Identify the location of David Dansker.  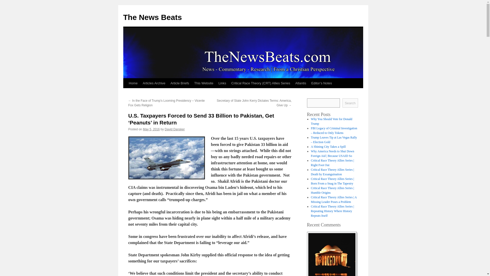
(175, 129).